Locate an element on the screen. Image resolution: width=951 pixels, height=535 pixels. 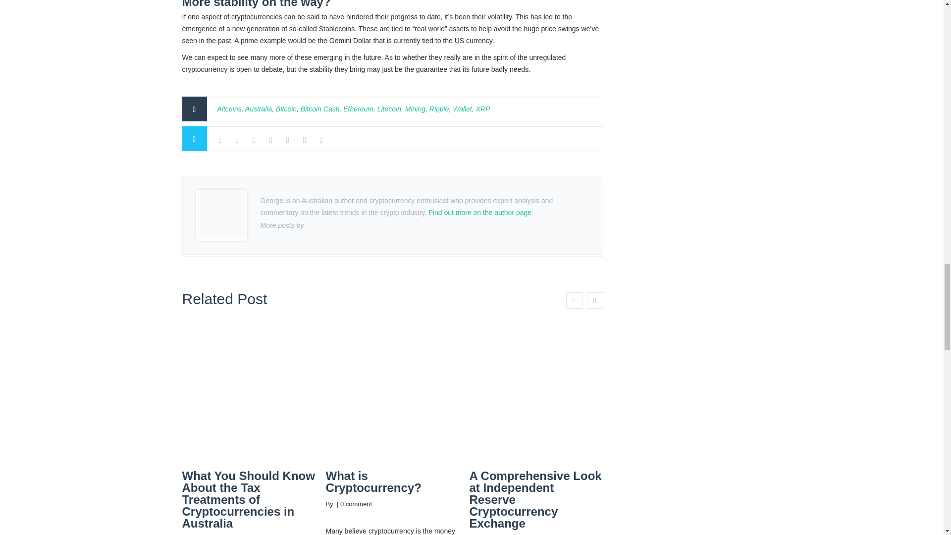
Ethereum is located at coordinates (359, 108).